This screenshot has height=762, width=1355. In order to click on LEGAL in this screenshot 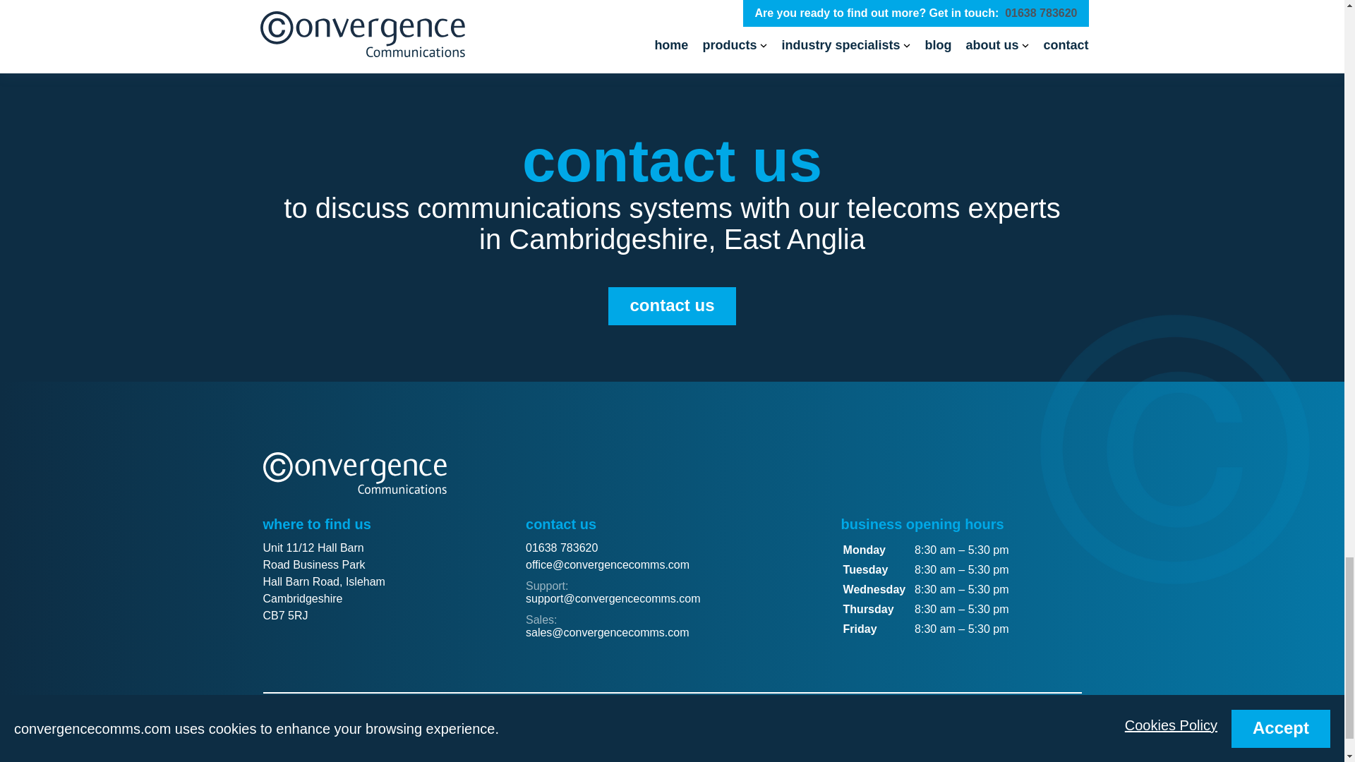, I will do `click(423, 727)`.